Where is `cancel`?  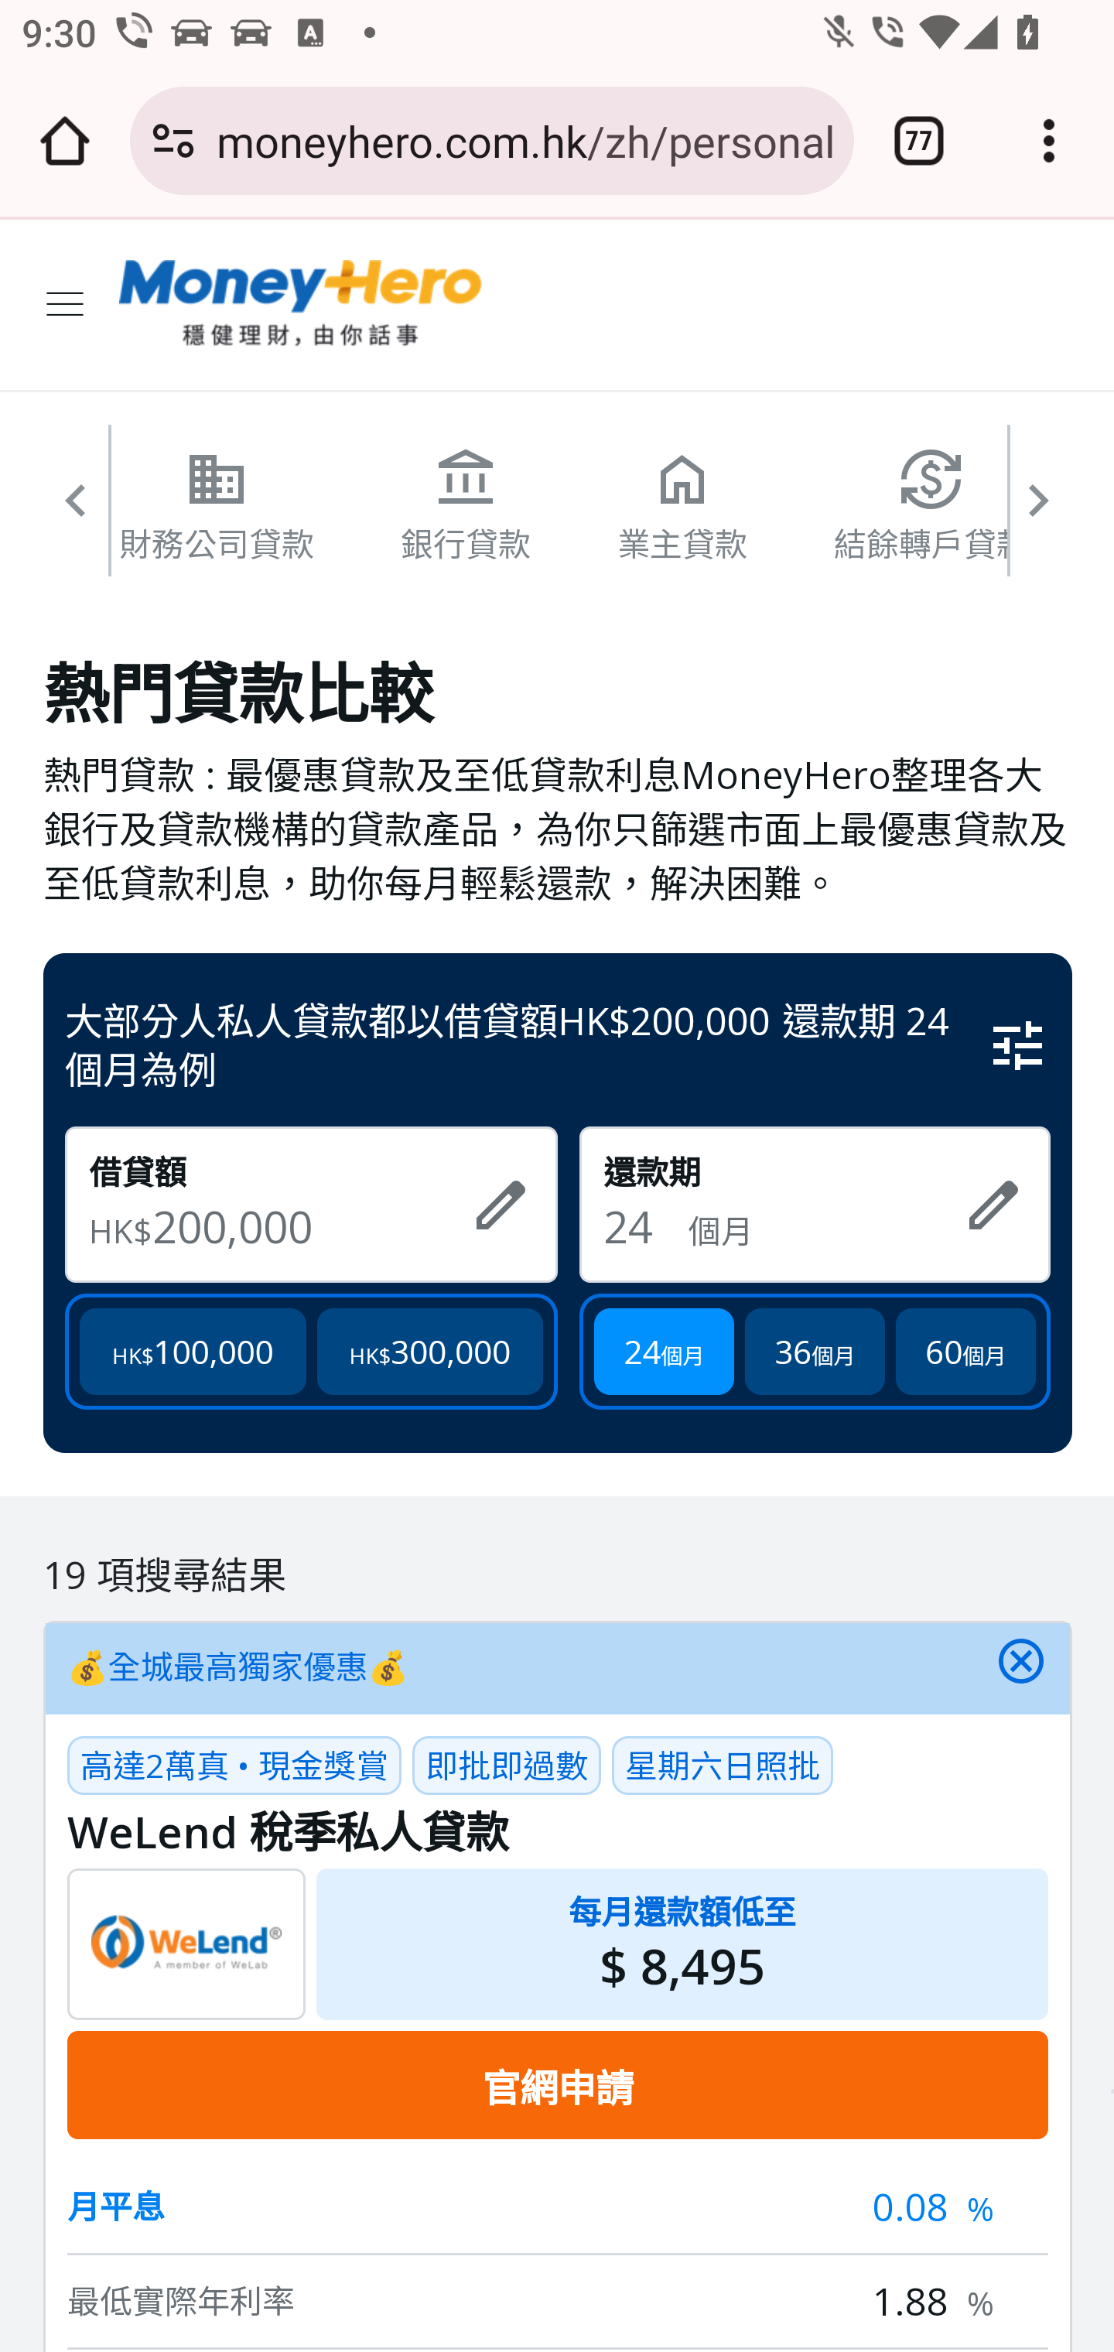 cancel is located at coordinates (1021, 1668).